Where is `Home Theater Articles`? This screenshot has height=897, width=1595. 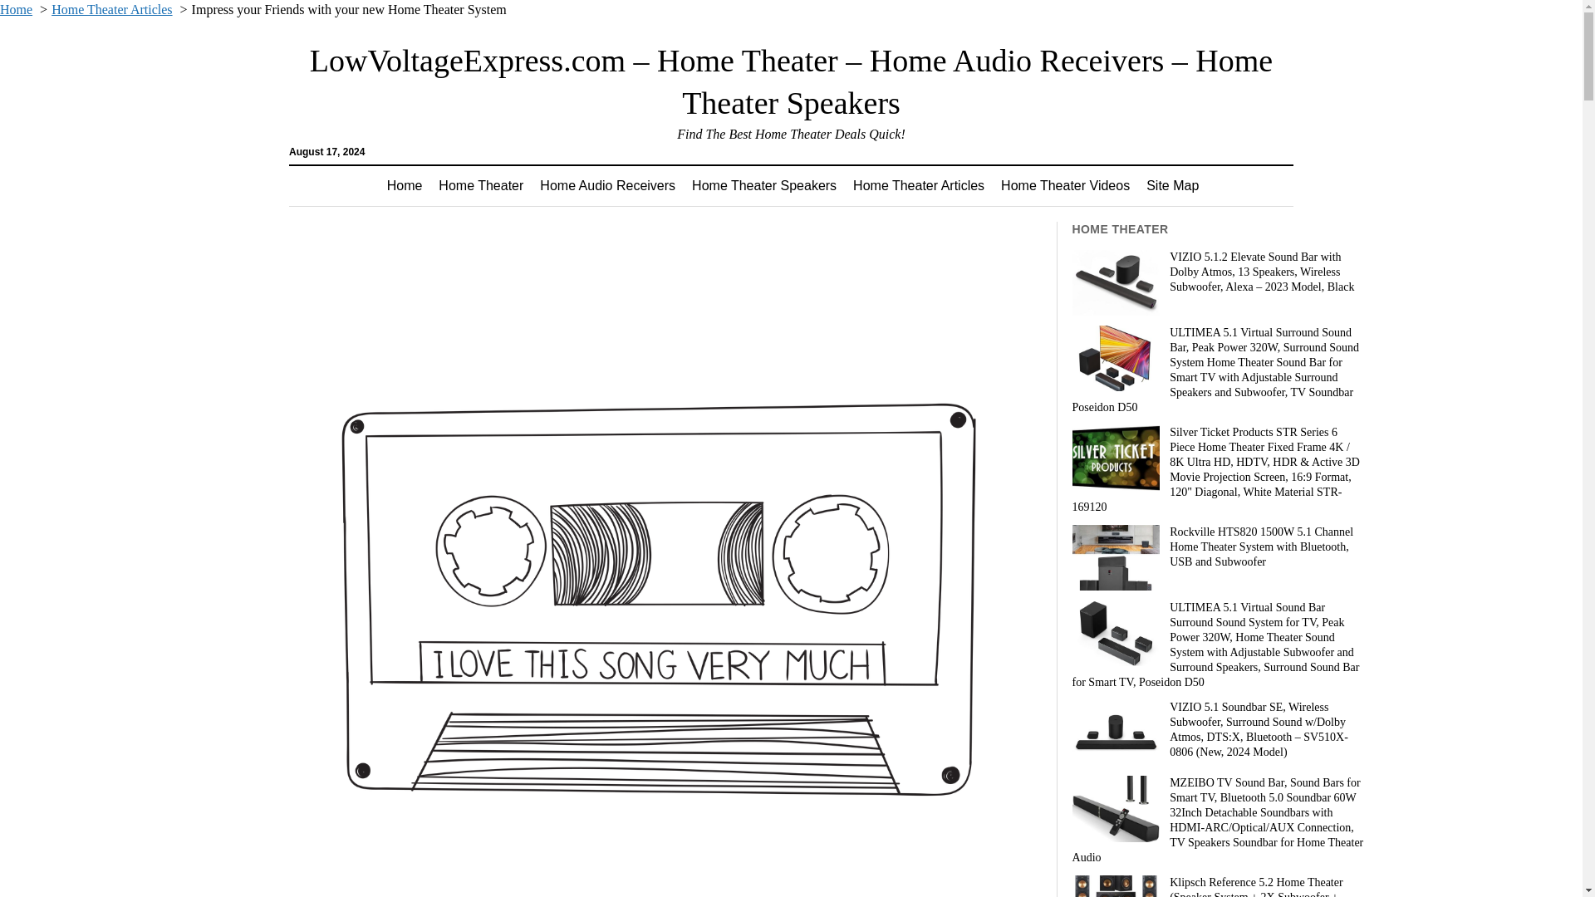 Home Theater Articles is located at coordinates (111, 10).